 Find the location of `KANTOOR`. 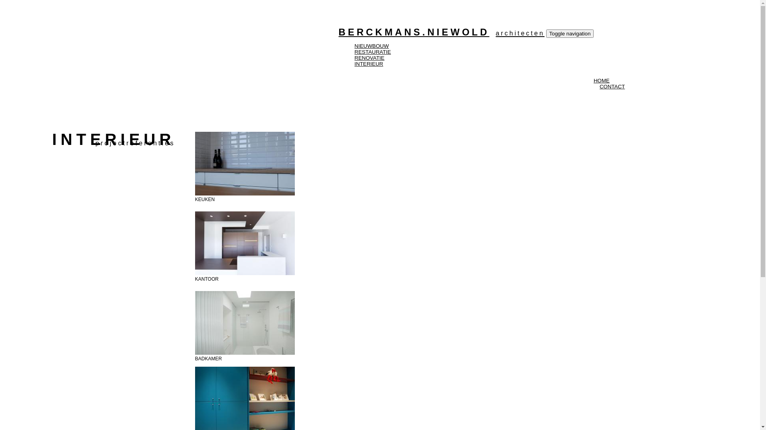

KANTOOR is located at coordinates (207, 279).